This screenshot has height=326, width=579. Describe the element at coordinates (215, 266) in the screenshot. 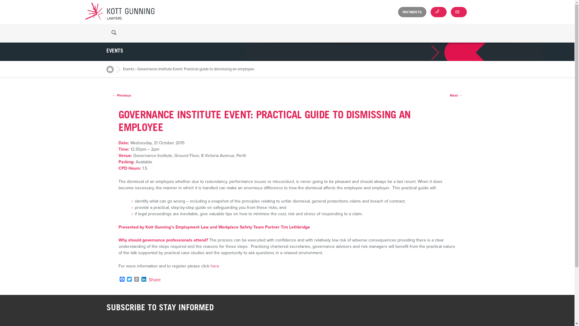

I see `here` at that location.